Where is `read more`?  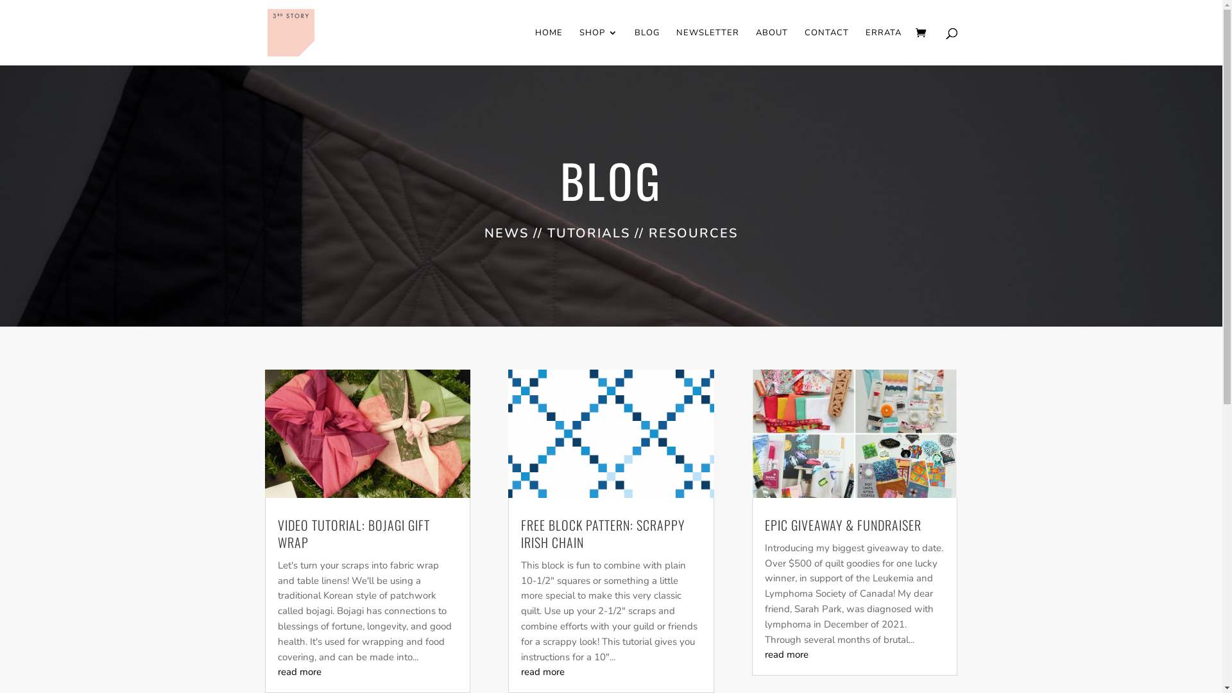 read more is located at coordinates (299, 672).